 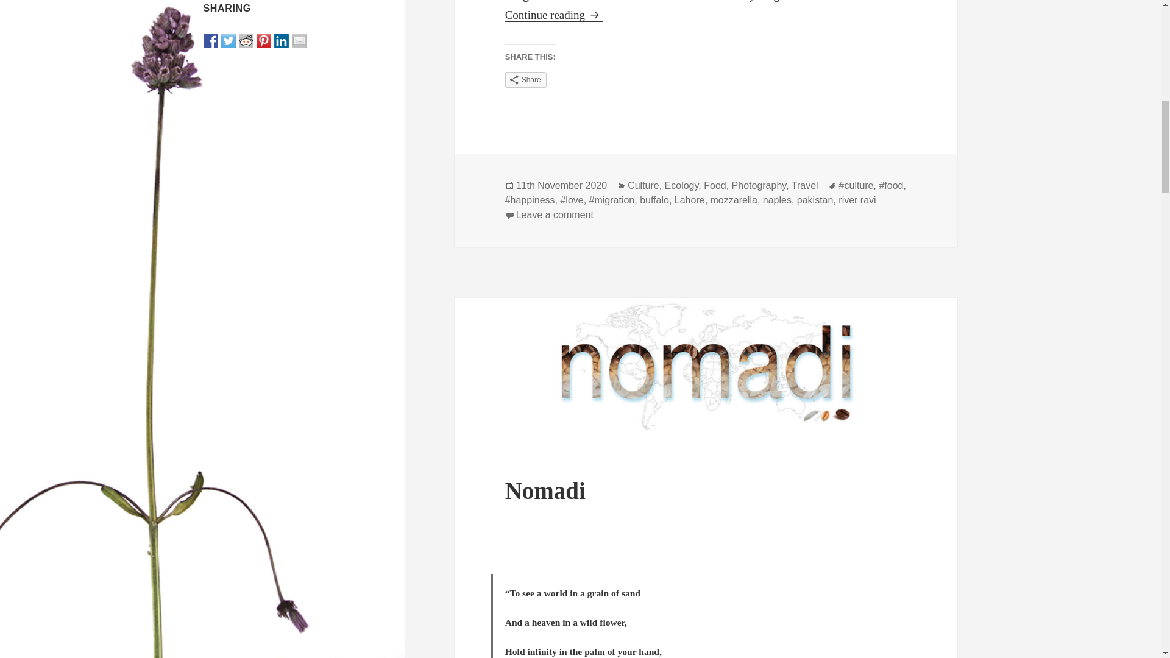 What do you see at coordinates (282, 40) in the screenshot?
I see `Share on Linkedin` at bounding box center [282, 40].